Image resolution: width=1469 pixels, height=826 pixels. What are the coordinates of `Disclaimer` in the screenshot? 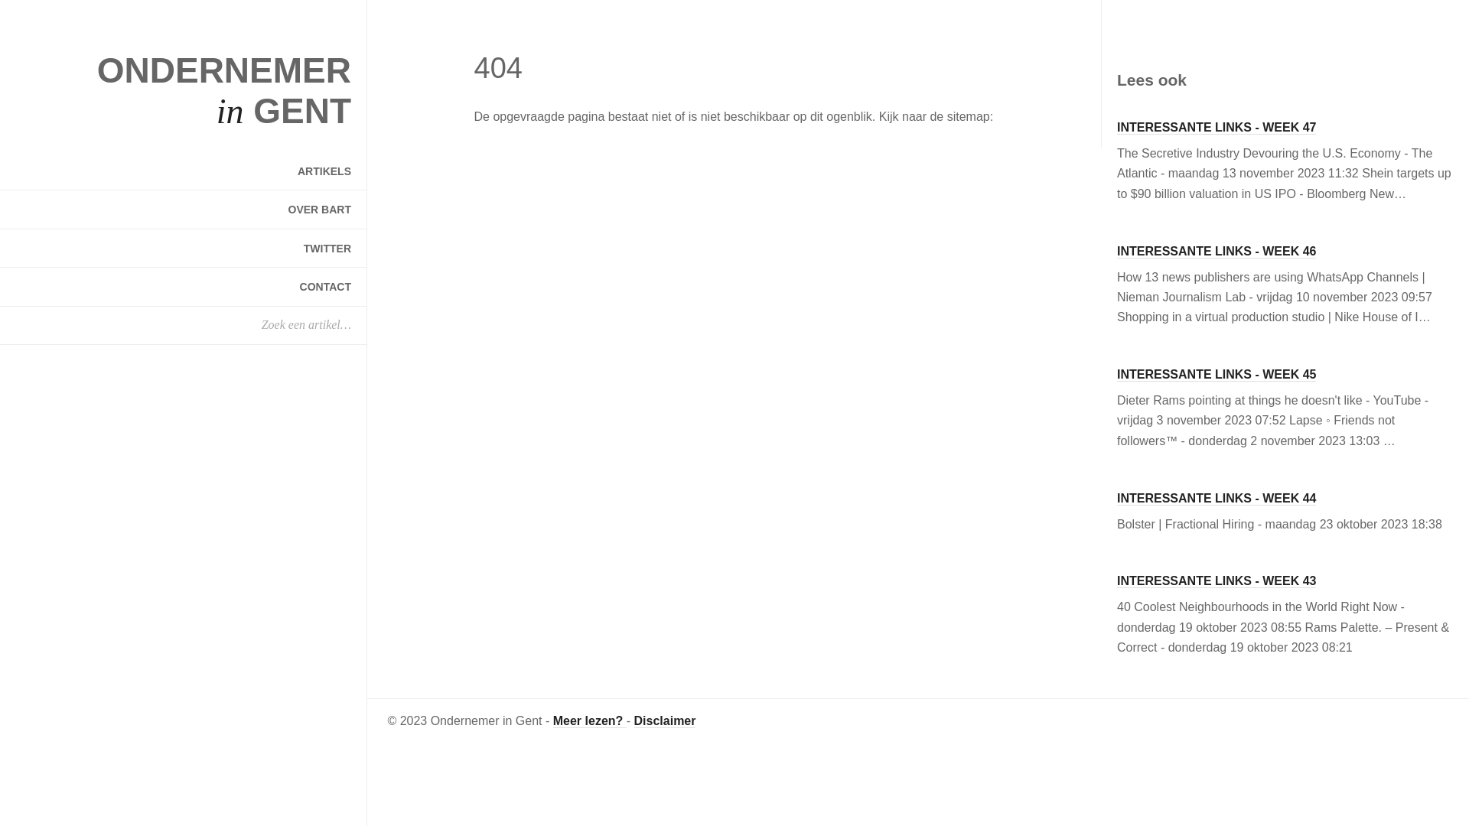 It's located at (666, 721).